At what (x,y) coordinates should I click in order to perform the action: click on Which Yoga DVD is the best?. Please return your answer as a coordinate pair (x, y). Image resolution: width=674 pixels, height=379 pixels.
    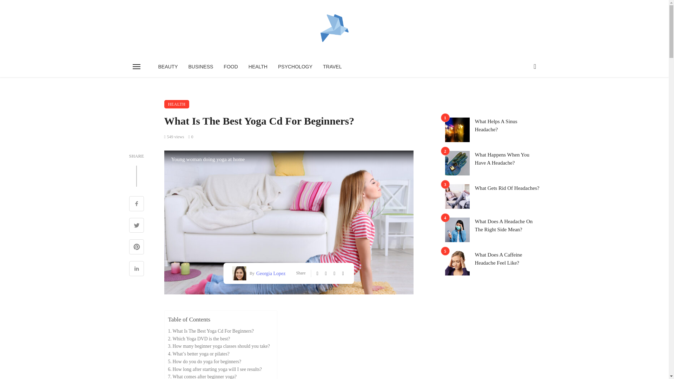
    Looking at the image, I should click on (199, 338).